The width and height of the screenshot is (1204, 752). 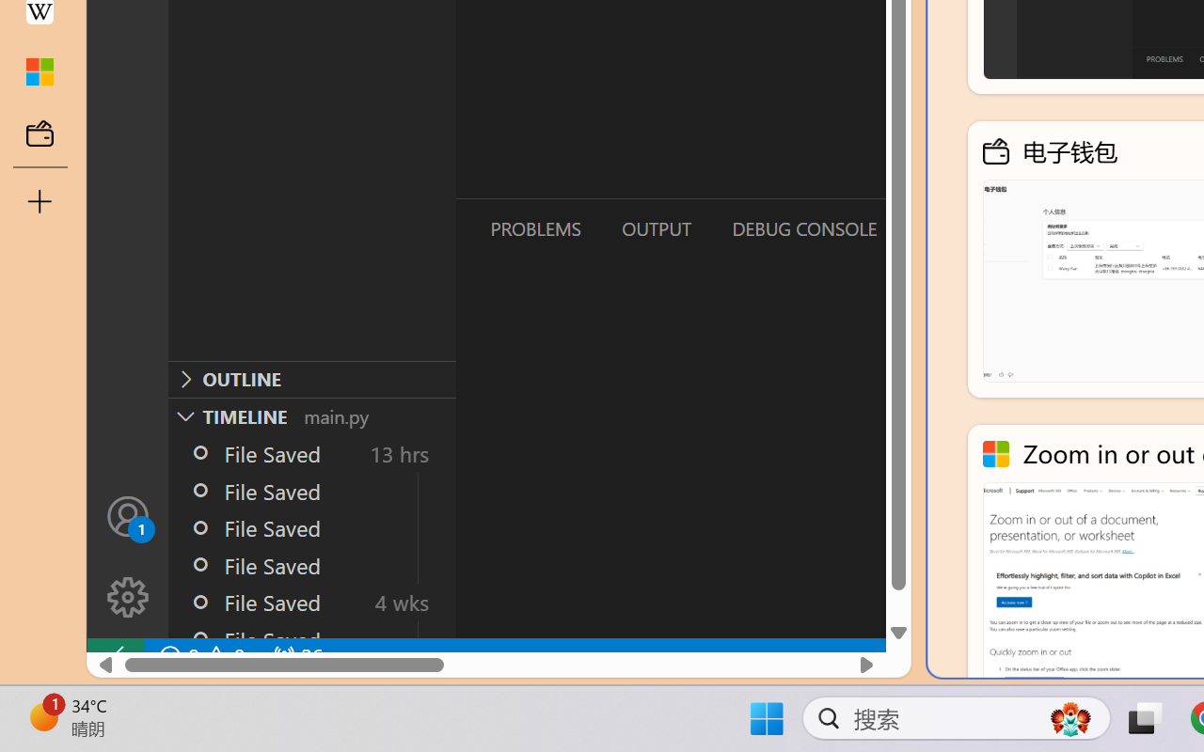 What do you see at coordinates (199, 656) in the screenshot?
I see `No Problems` at bounding box center [199, 656].